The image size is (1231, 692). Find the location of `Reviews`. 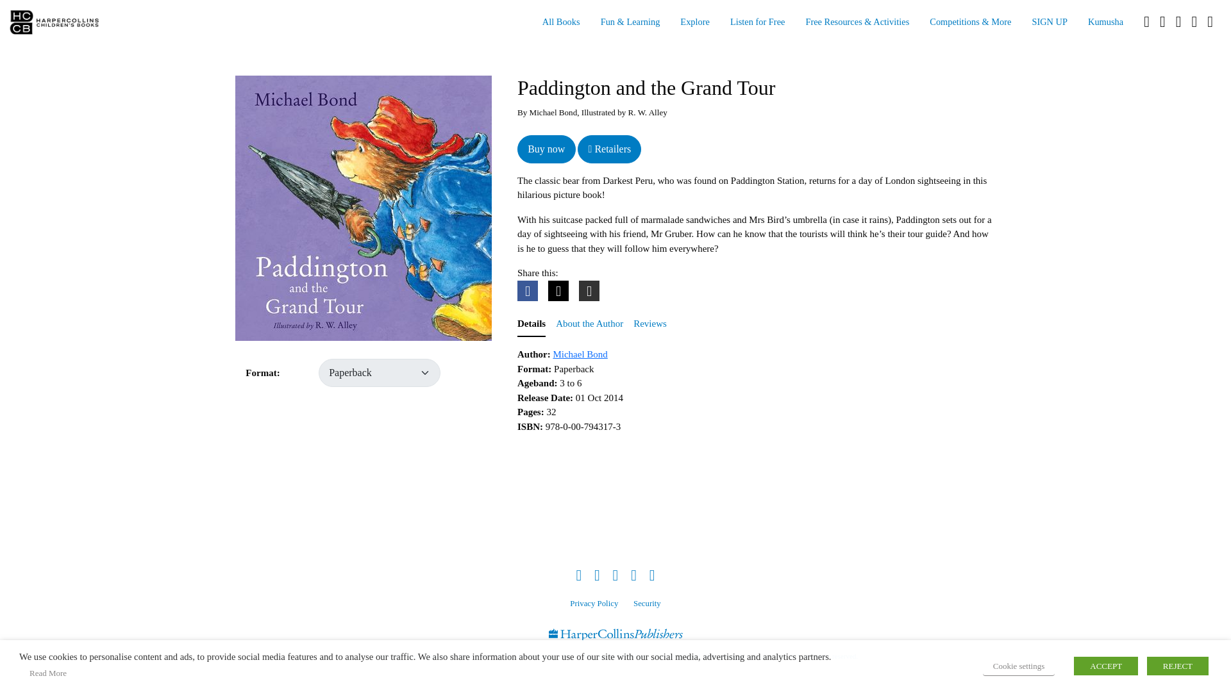

Reviews is located at coordinates (650, 324).